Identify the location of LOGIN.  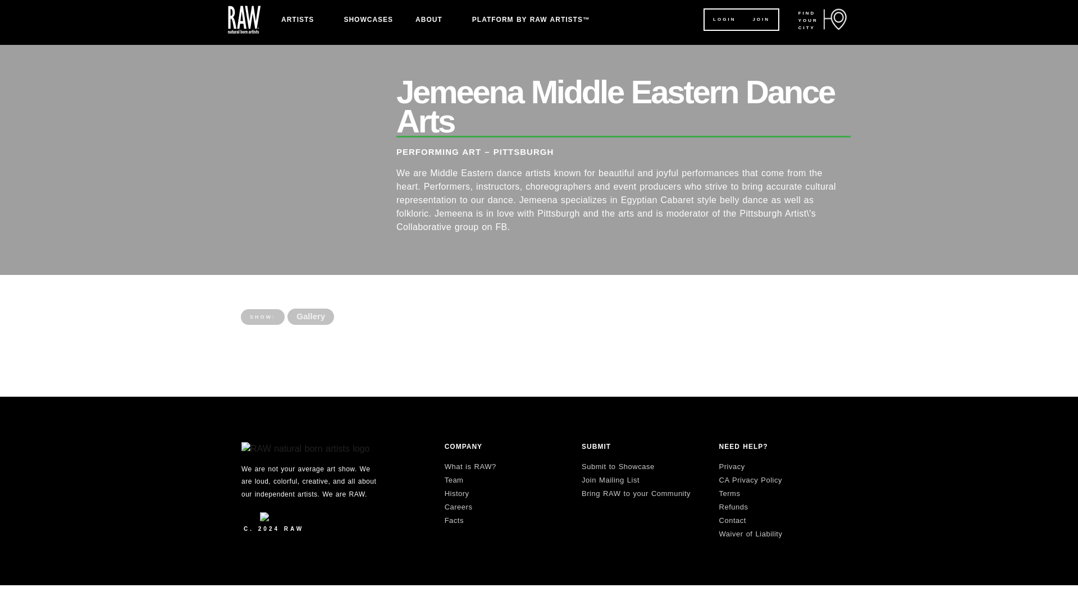
(724, 19).